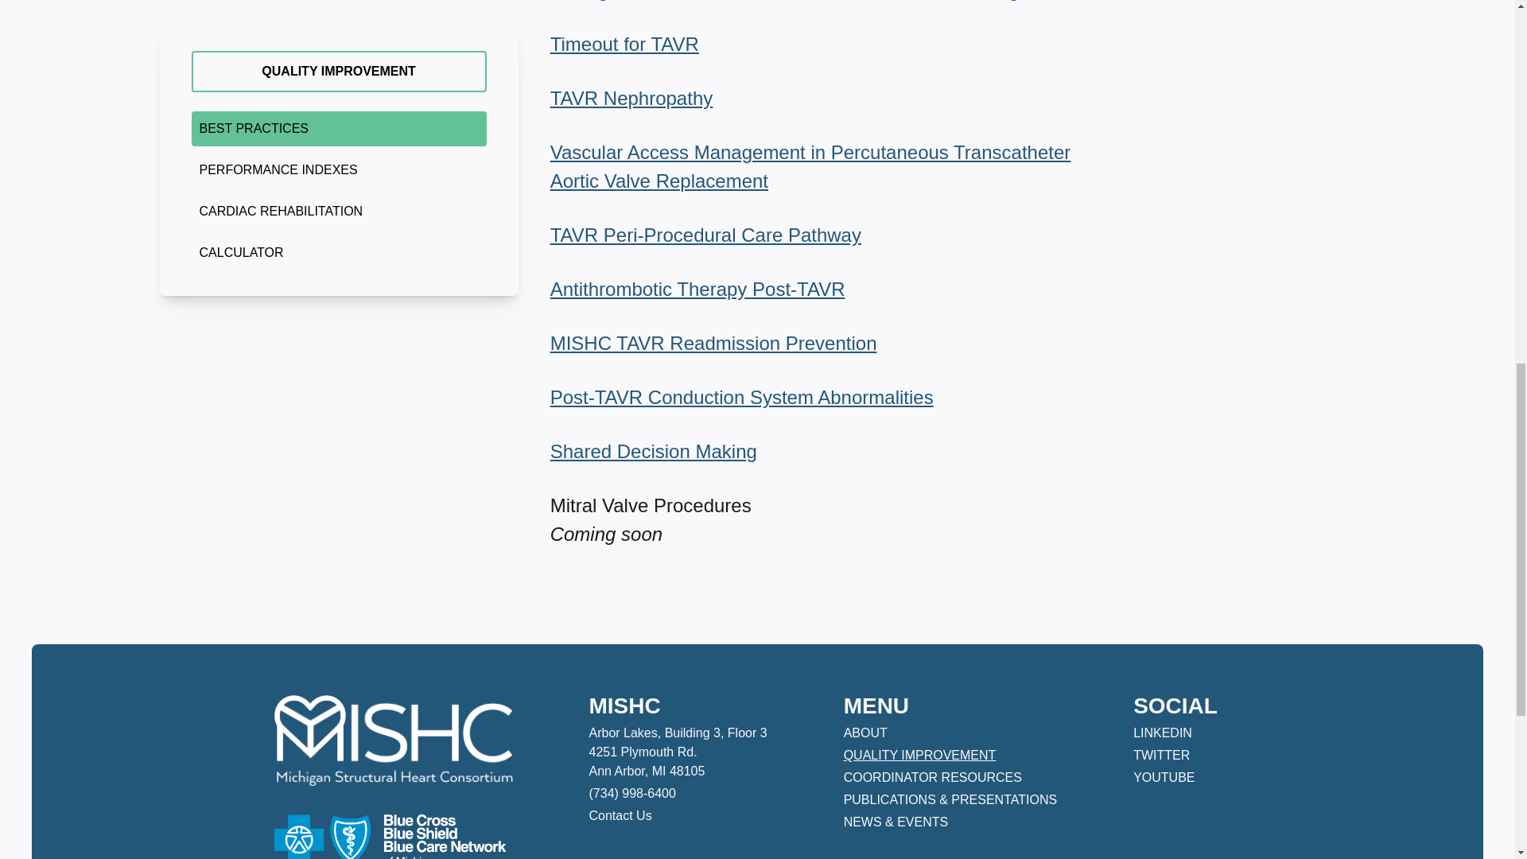  I want to click on TAVR Nephropathy, so click(631, 99).